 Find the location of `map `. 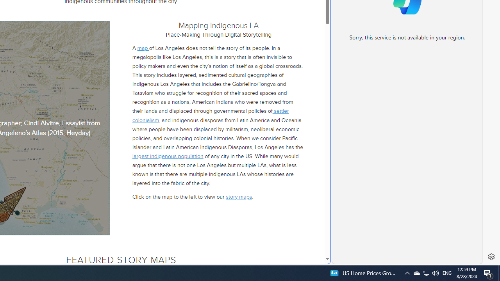

map  is located at coordinates (143, 48).